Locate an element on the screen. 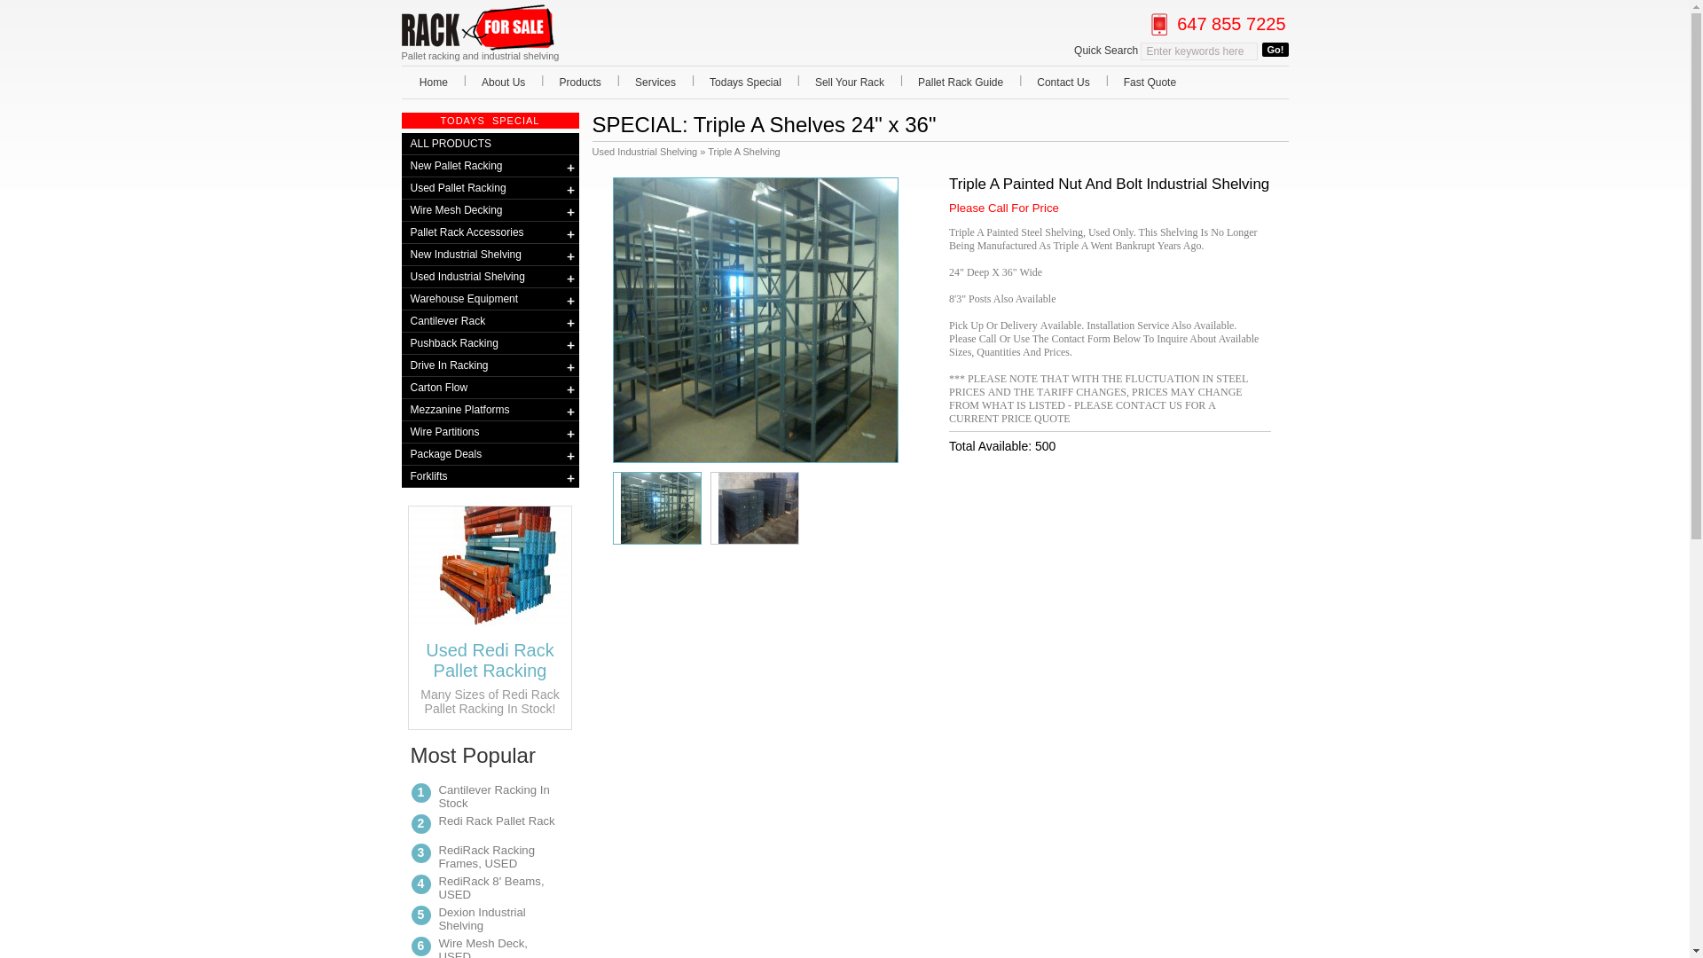 The height and width of the screenshot is (958, 1703). About Us is located at coordinates (504, 82).